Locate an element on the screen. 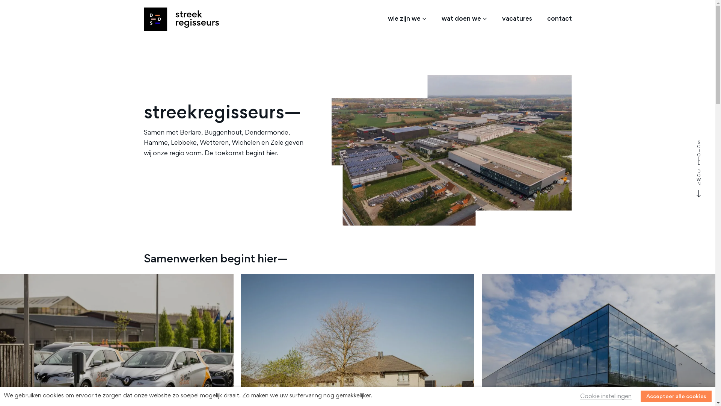 Image resolution: width=721 pixels, height=406 pixels. wat doen we is located at coordinates (464, 19).